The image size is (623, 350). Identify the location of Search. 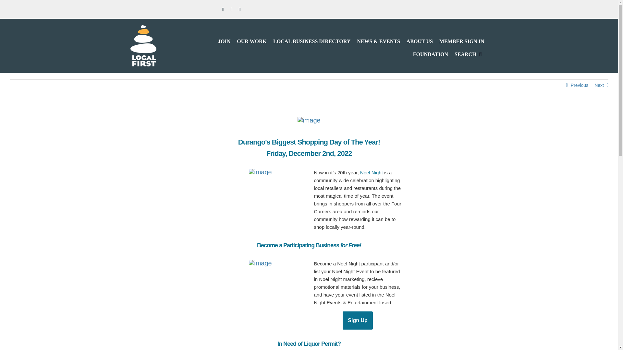
(469, 51).